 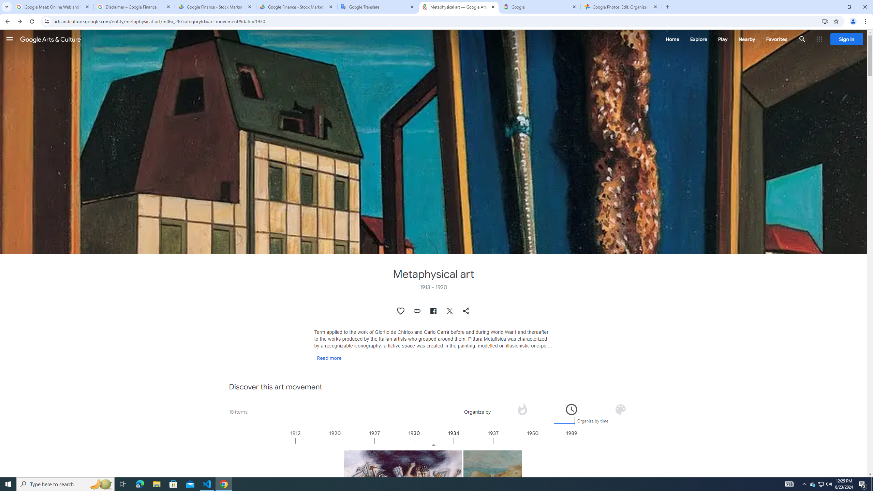 I want to click on Install Google Arts & Culture, so click(x=825, y=21).